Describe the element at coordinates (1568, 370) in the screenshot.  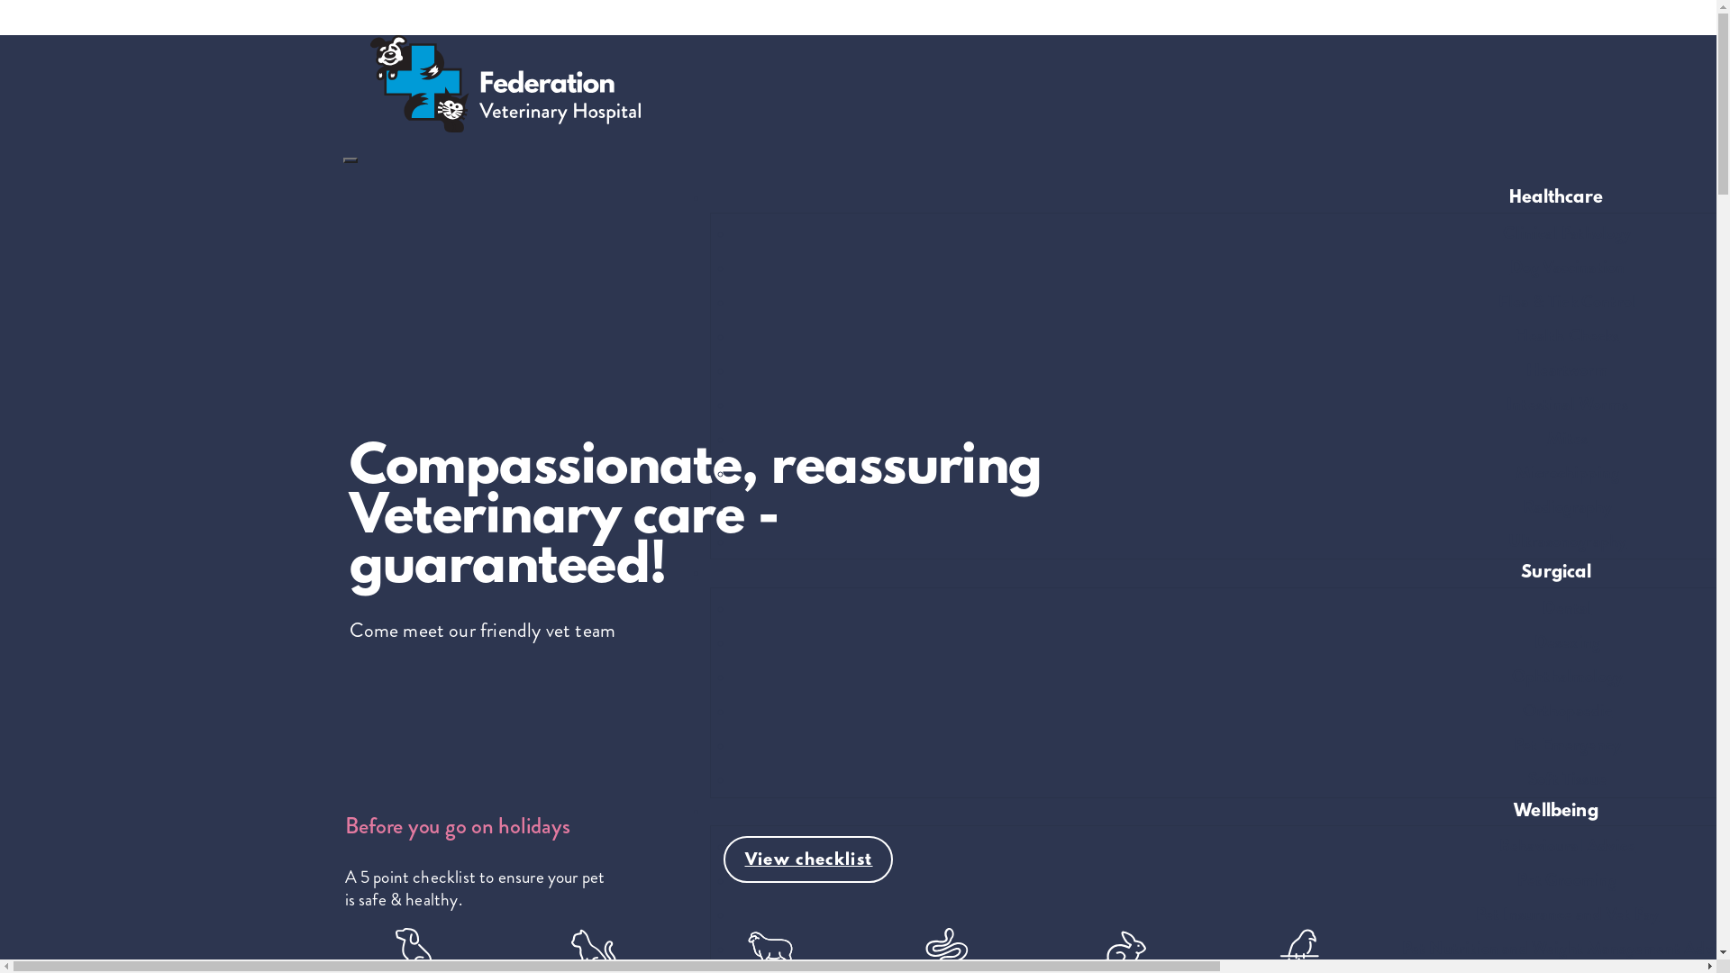
I see `Heartworm` at that location.